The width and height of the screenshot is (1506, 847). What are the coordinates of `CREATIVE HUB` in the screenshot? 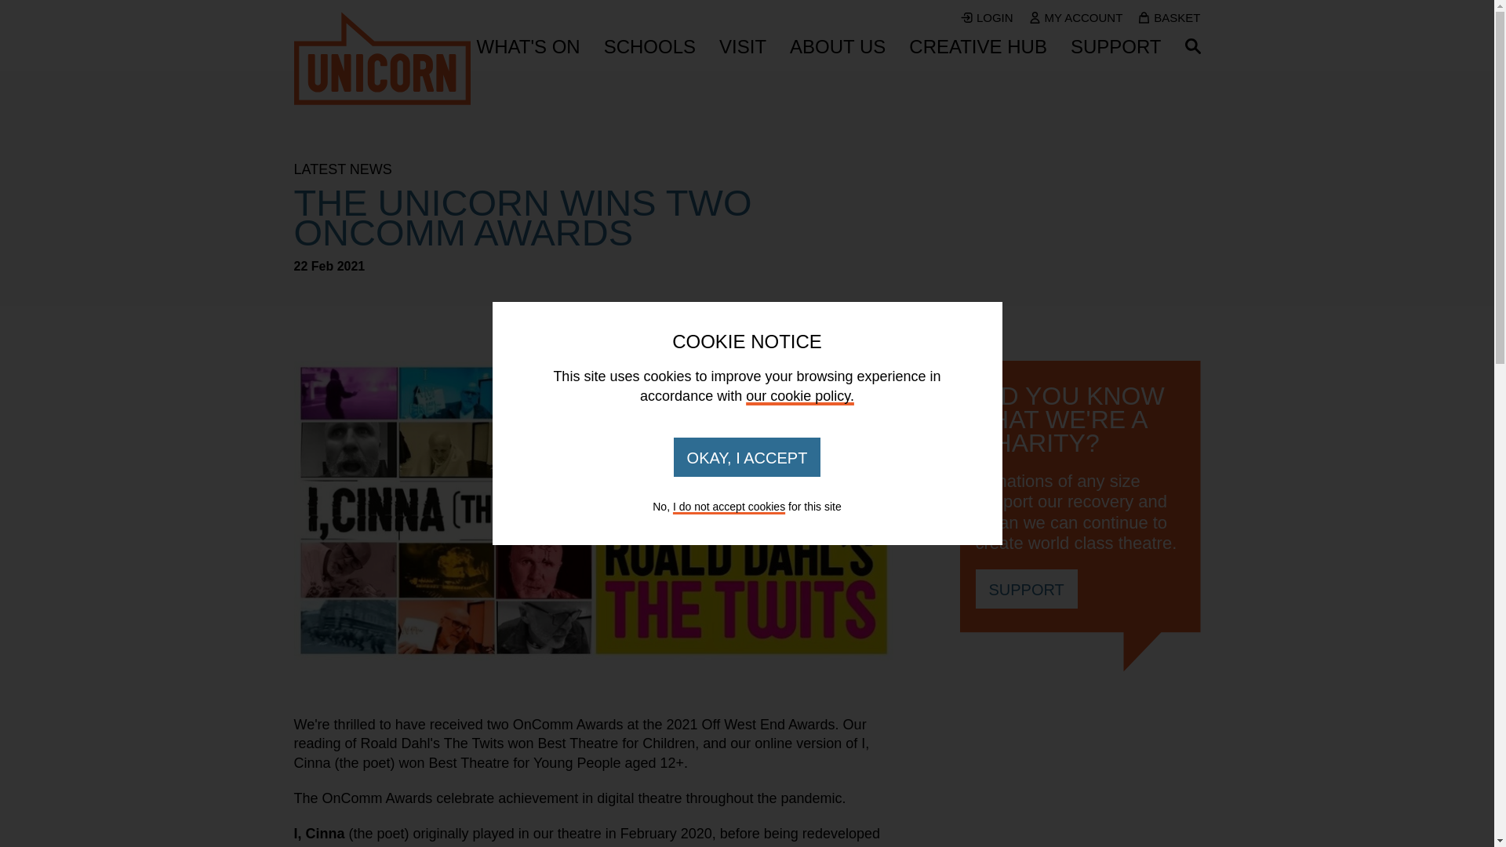 It's located at (977, 47).